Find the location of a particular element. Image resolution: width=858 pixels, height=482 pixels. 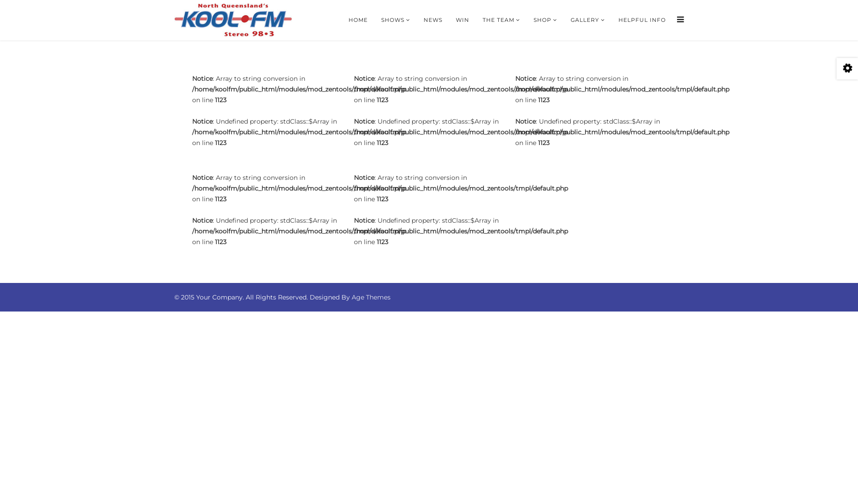

NEWS is located at coordinates (433, 20).